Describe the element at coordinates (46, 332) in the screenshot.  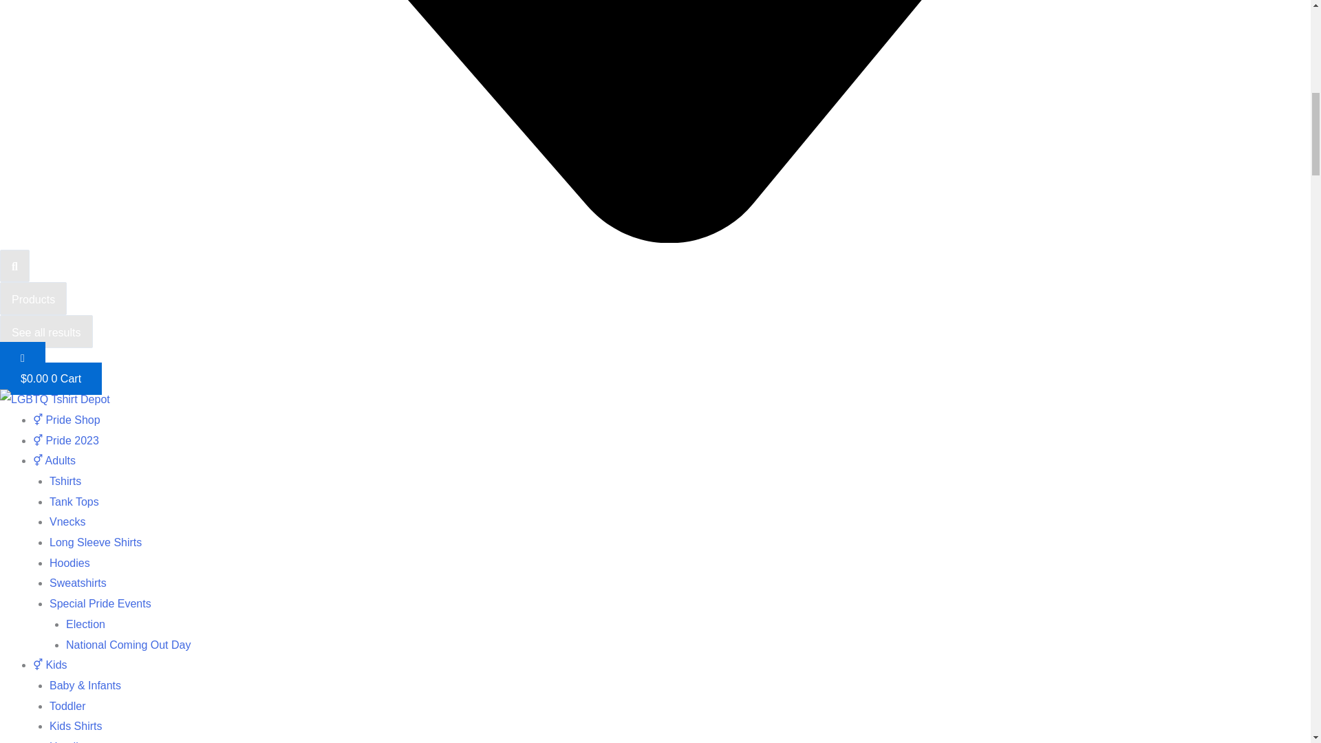
I see `See all results` at that location.